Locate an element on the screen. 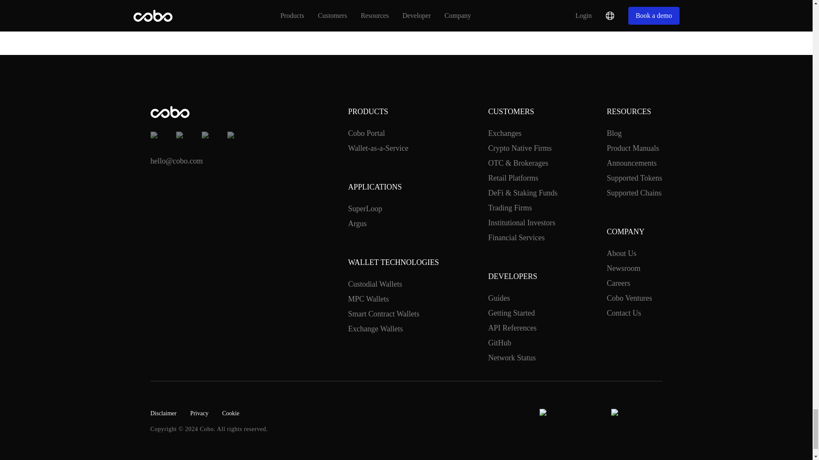  SuperLoop is located at coordinates (365, 209).